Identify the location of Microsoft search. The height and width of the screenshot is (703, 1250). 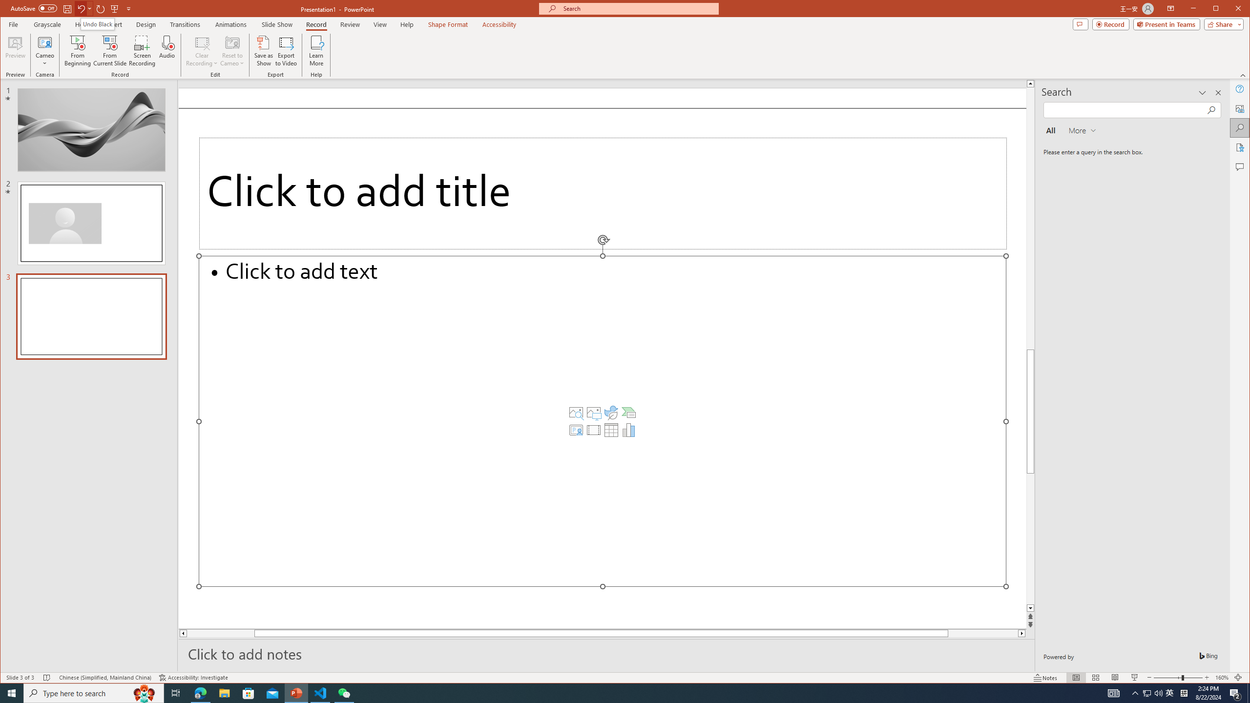
(638, 9).